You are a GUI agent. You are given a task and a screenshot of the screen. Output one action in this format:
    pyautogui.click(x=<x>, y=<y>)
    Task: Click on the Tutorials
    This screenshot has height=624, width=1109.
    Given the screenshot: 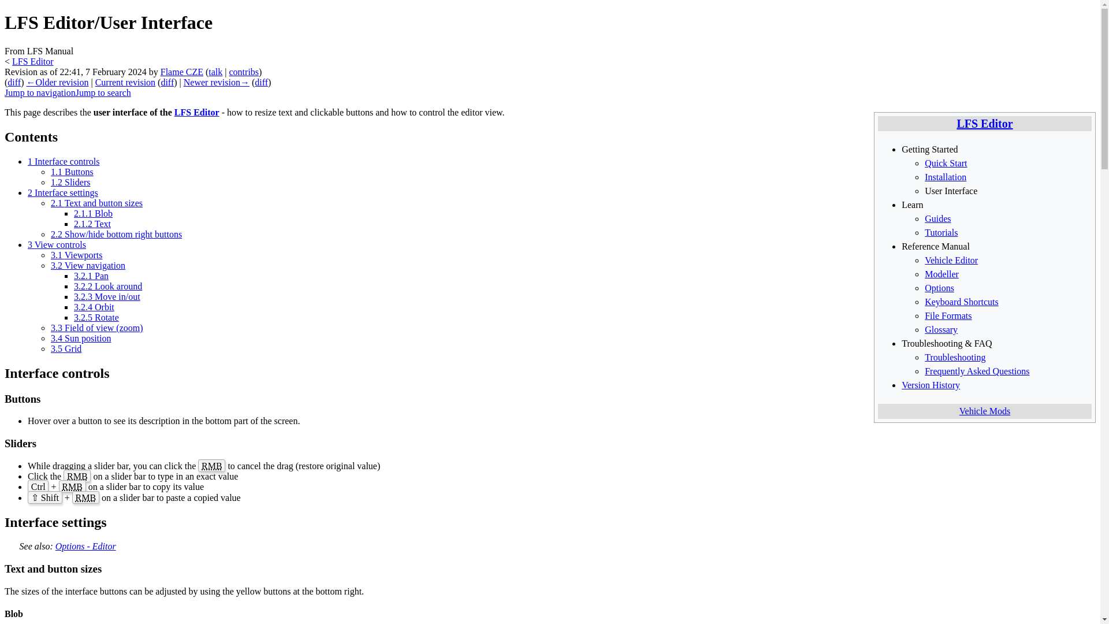 What is the action you would take?
    pyautogui.click(x=941, y=232)
    